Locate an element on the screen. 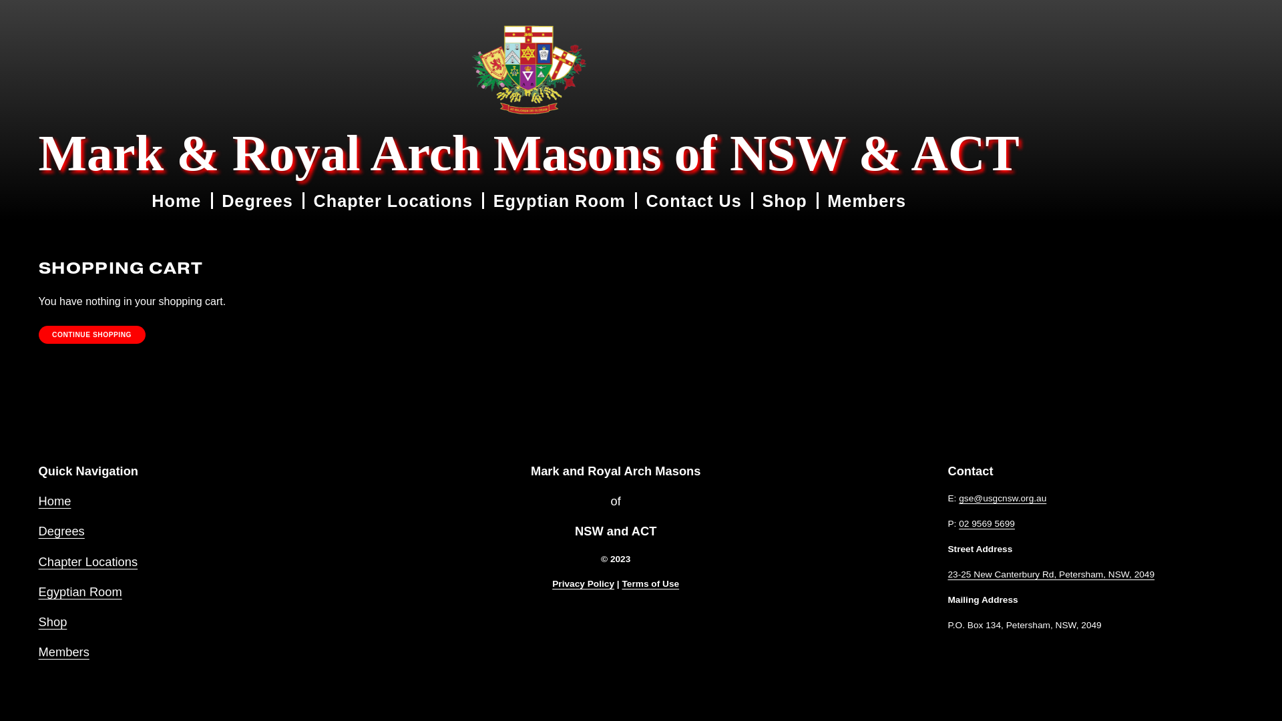 The width and height of the screenshot is (1282, 721). Shop is located at coordinates (785, 200).